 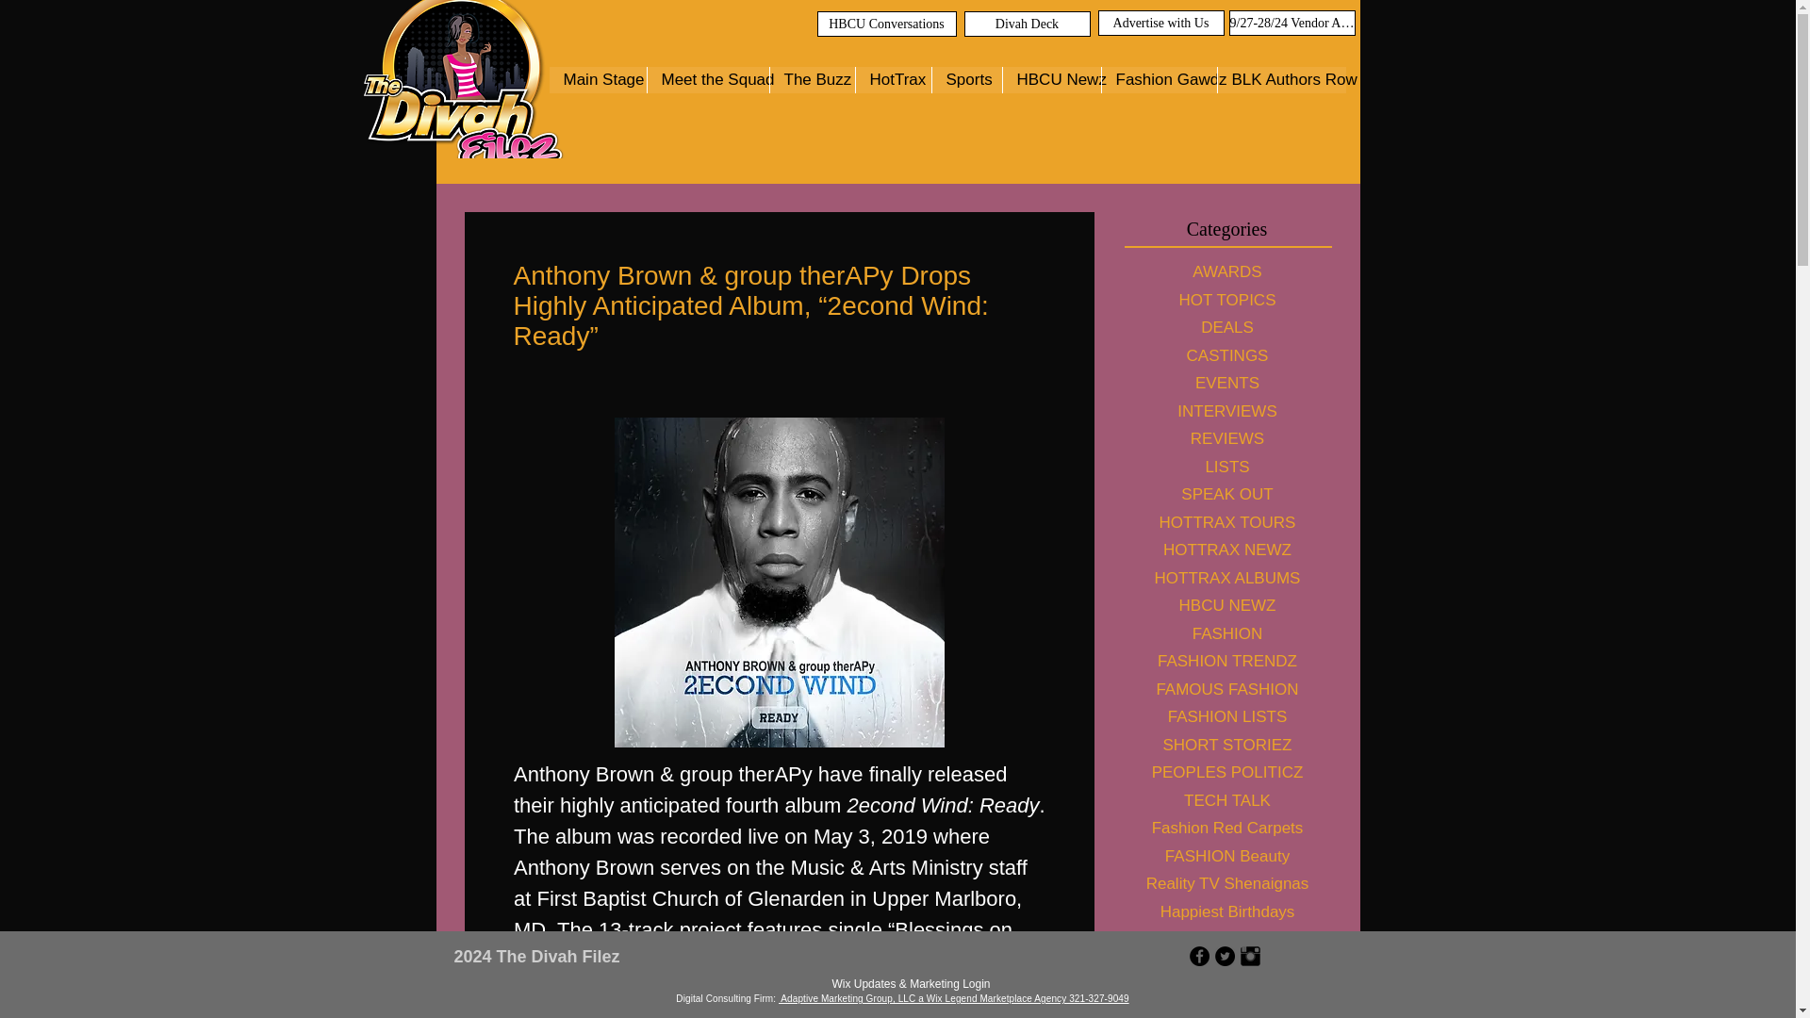 I want to click on Fashion Gawdz, so click(x=1158, y=80).